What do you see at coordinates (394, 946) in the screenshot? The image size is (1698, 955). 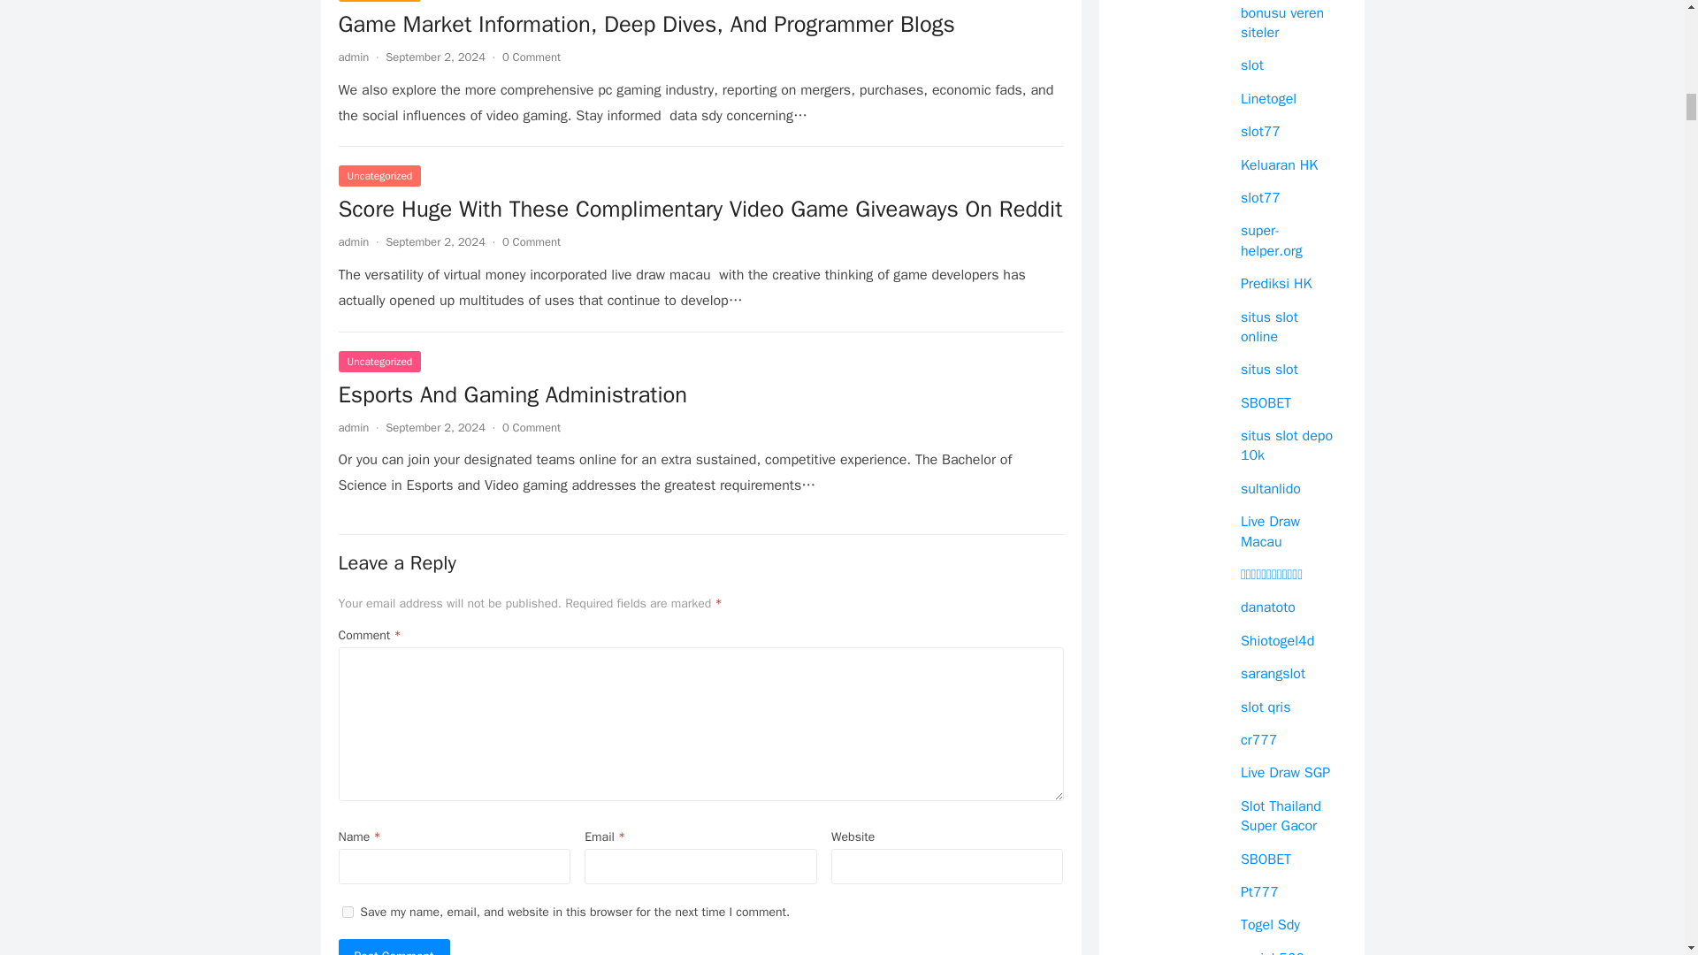 I see `Post Comment` at bounding box center [394, 946].